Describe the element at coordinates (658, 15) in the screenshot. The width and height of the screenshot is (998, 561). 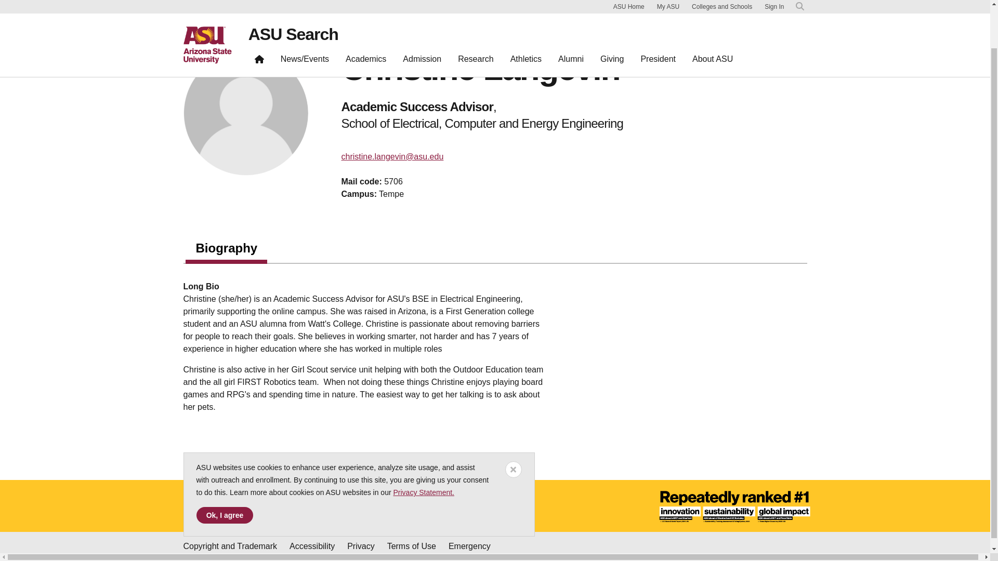
I see `President` at that location.